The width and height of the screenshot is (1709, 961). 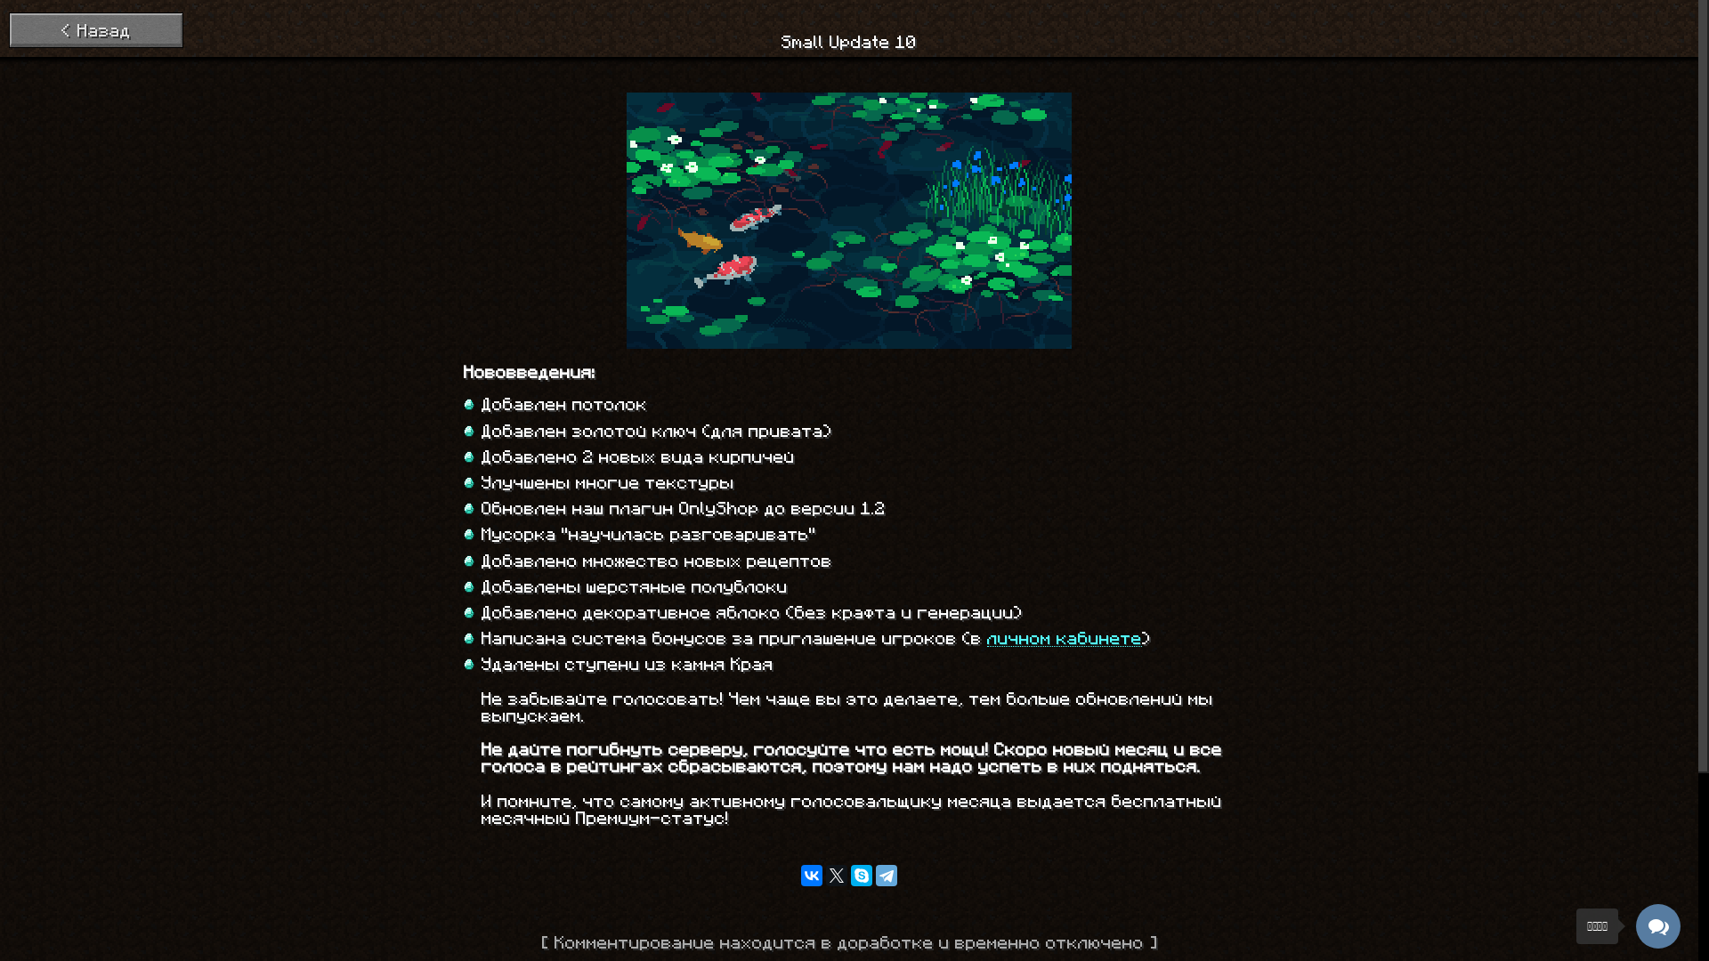 I want to click on Twitter, so click(x=837, y=876).